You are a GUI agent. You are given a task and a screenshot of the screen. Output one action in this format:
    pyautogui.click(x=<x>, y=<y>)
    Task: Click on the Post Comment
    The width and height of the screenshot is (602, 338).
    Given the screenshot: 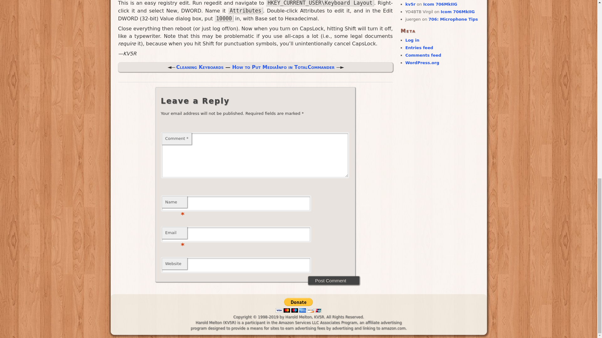 What is the action you would take?
    pyautogui.click(x=334, y=280)
    